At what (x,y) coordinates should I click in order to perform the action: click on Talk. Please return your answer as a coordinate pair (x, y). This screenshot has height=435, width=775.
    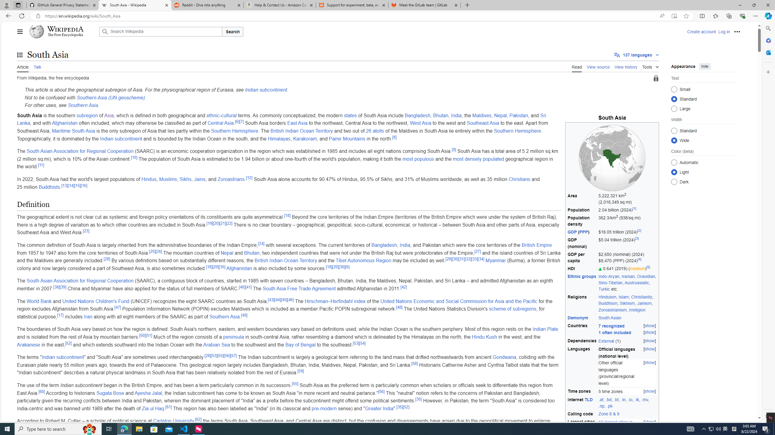
    Looking at the image, I should click on (37, 66).